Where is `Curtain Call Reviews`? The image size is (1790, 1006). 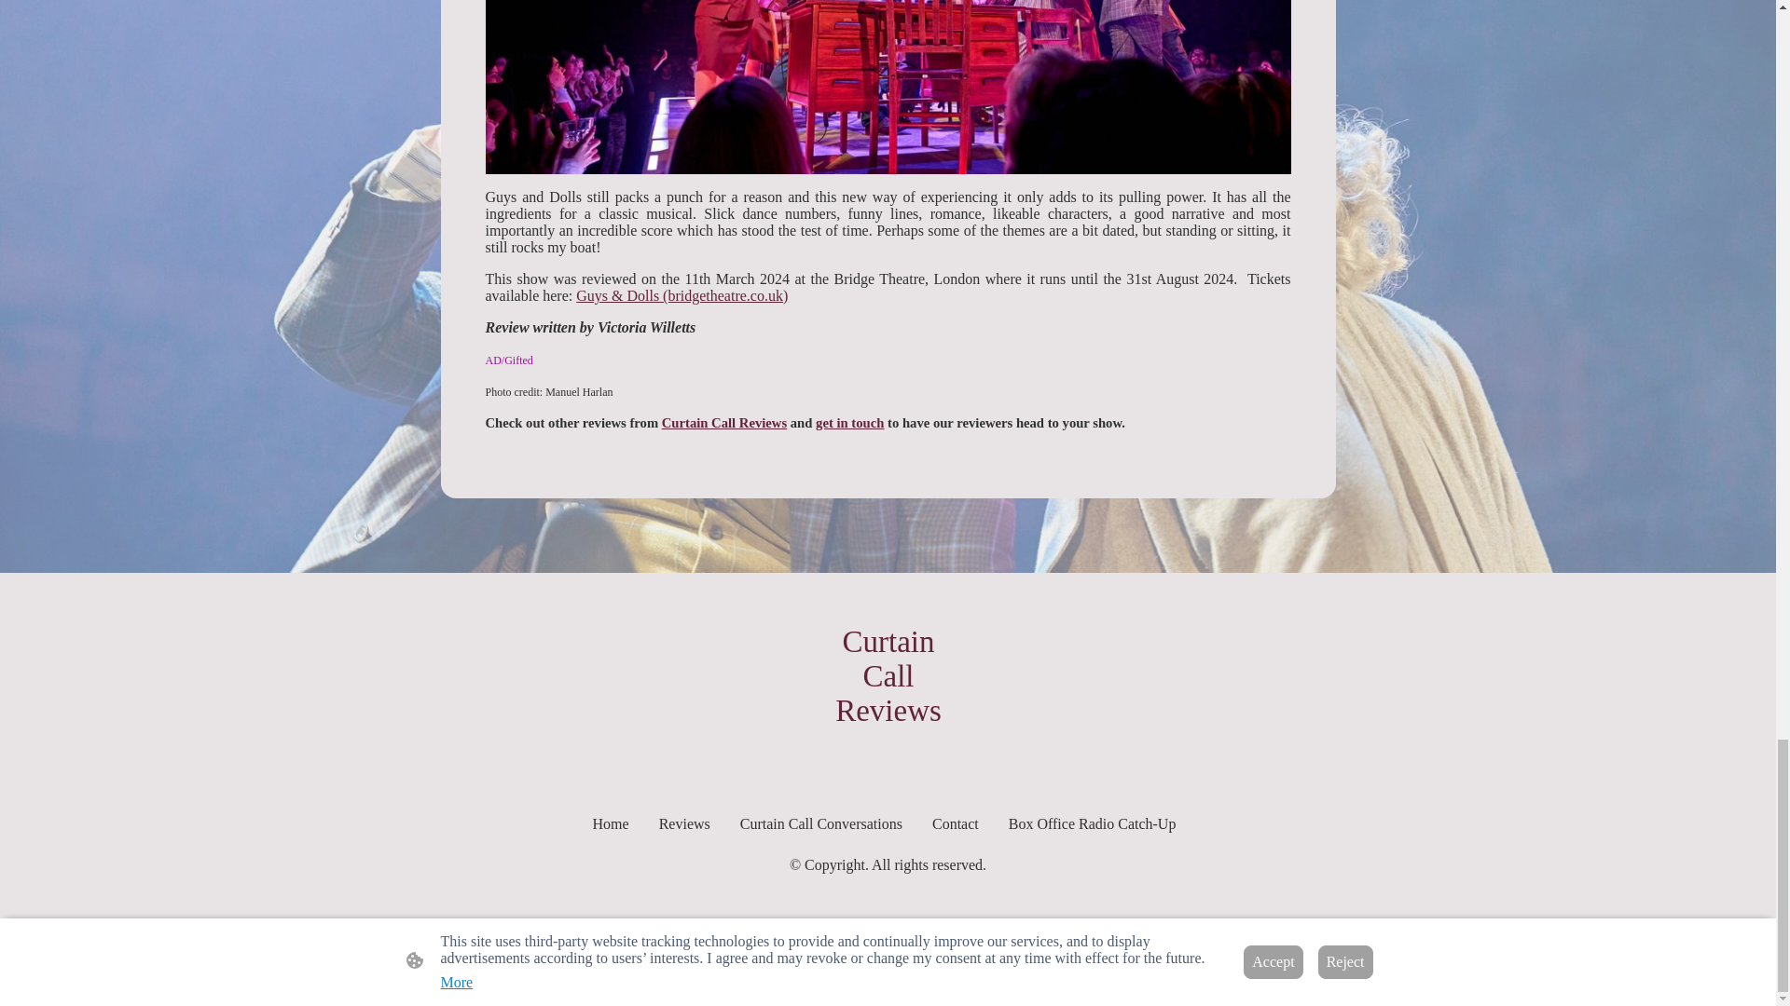 Curtain Call Reviews is located at coordinates (887, 768).